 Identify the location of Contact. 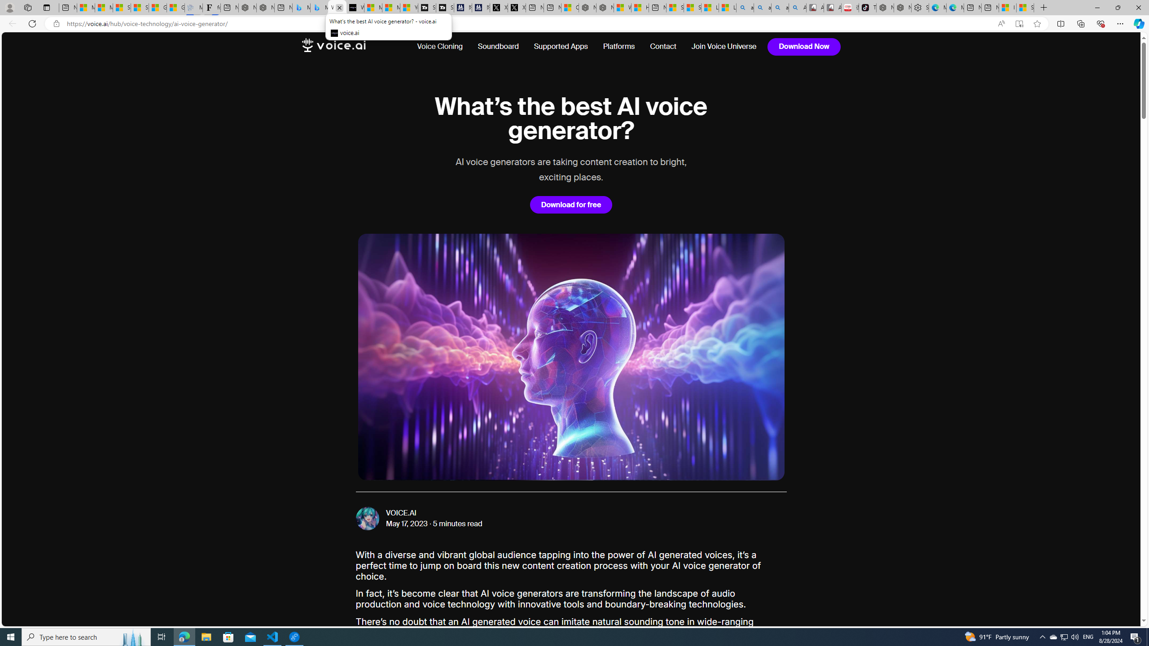
(663, 47).